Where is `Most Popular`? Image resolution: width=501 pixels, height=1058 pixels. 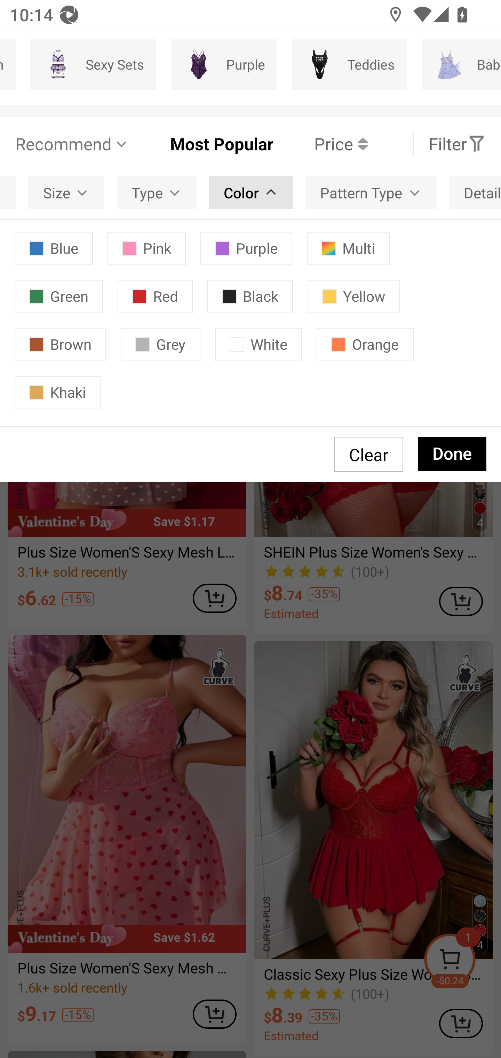 Most Popular is located at coordinates (201, 144).